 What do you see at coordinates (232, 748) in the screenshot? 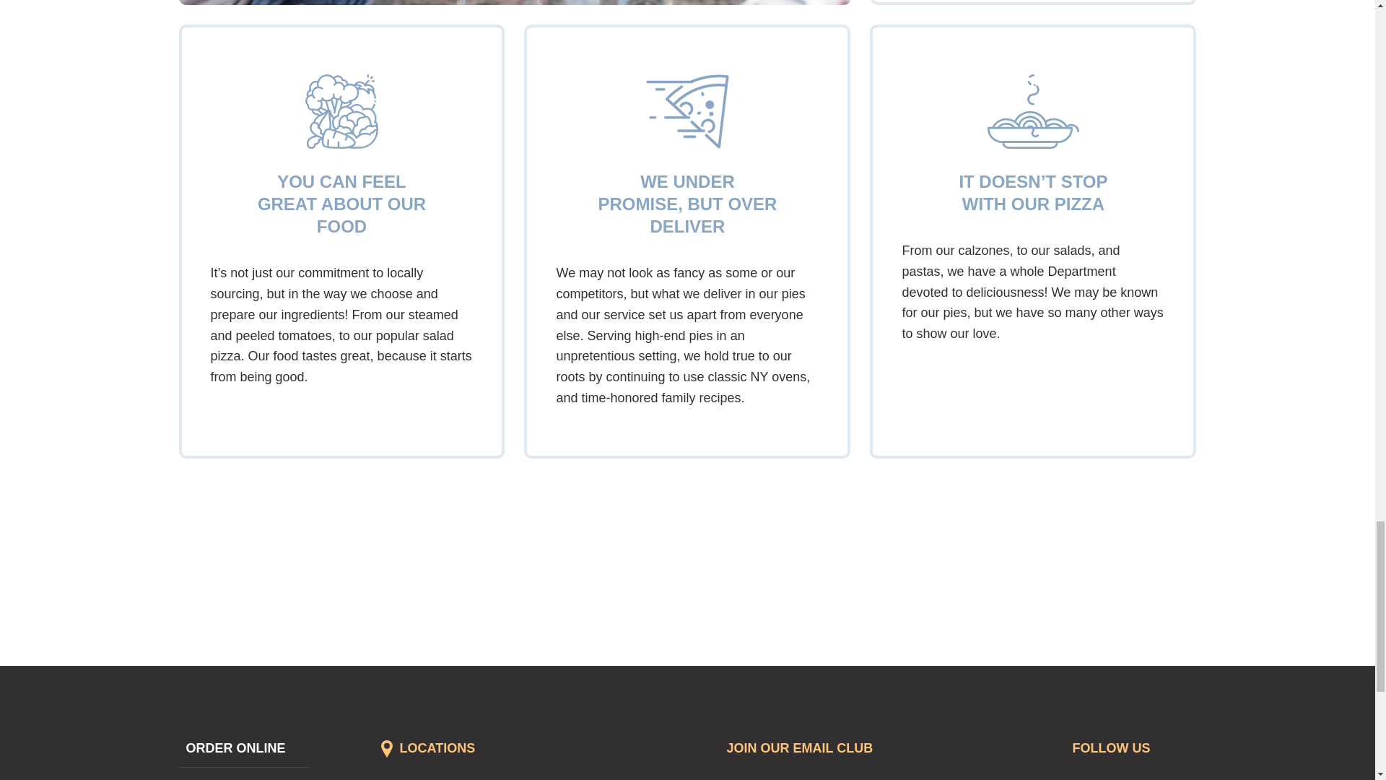
I see `ORDER ONLINE` at bounding box center [232, 748].